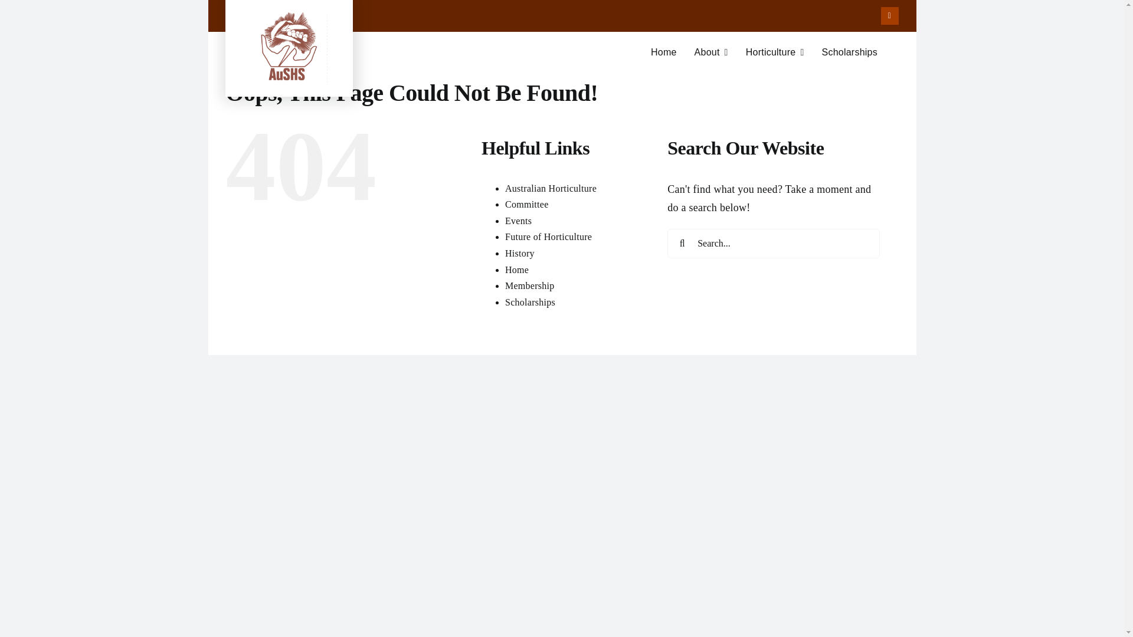  Describe the element at coordinates (775, 52) in the screenshot. I see `Australian Horticulture` at that location.